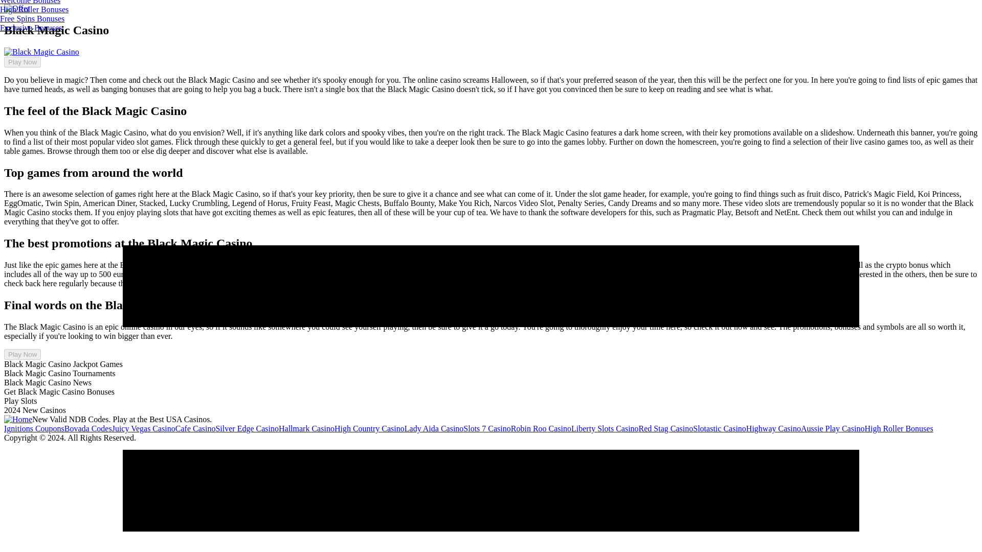 This screenshot has height=552, width=982. I want to click on Aussie Play Casino, so click(833, 428).